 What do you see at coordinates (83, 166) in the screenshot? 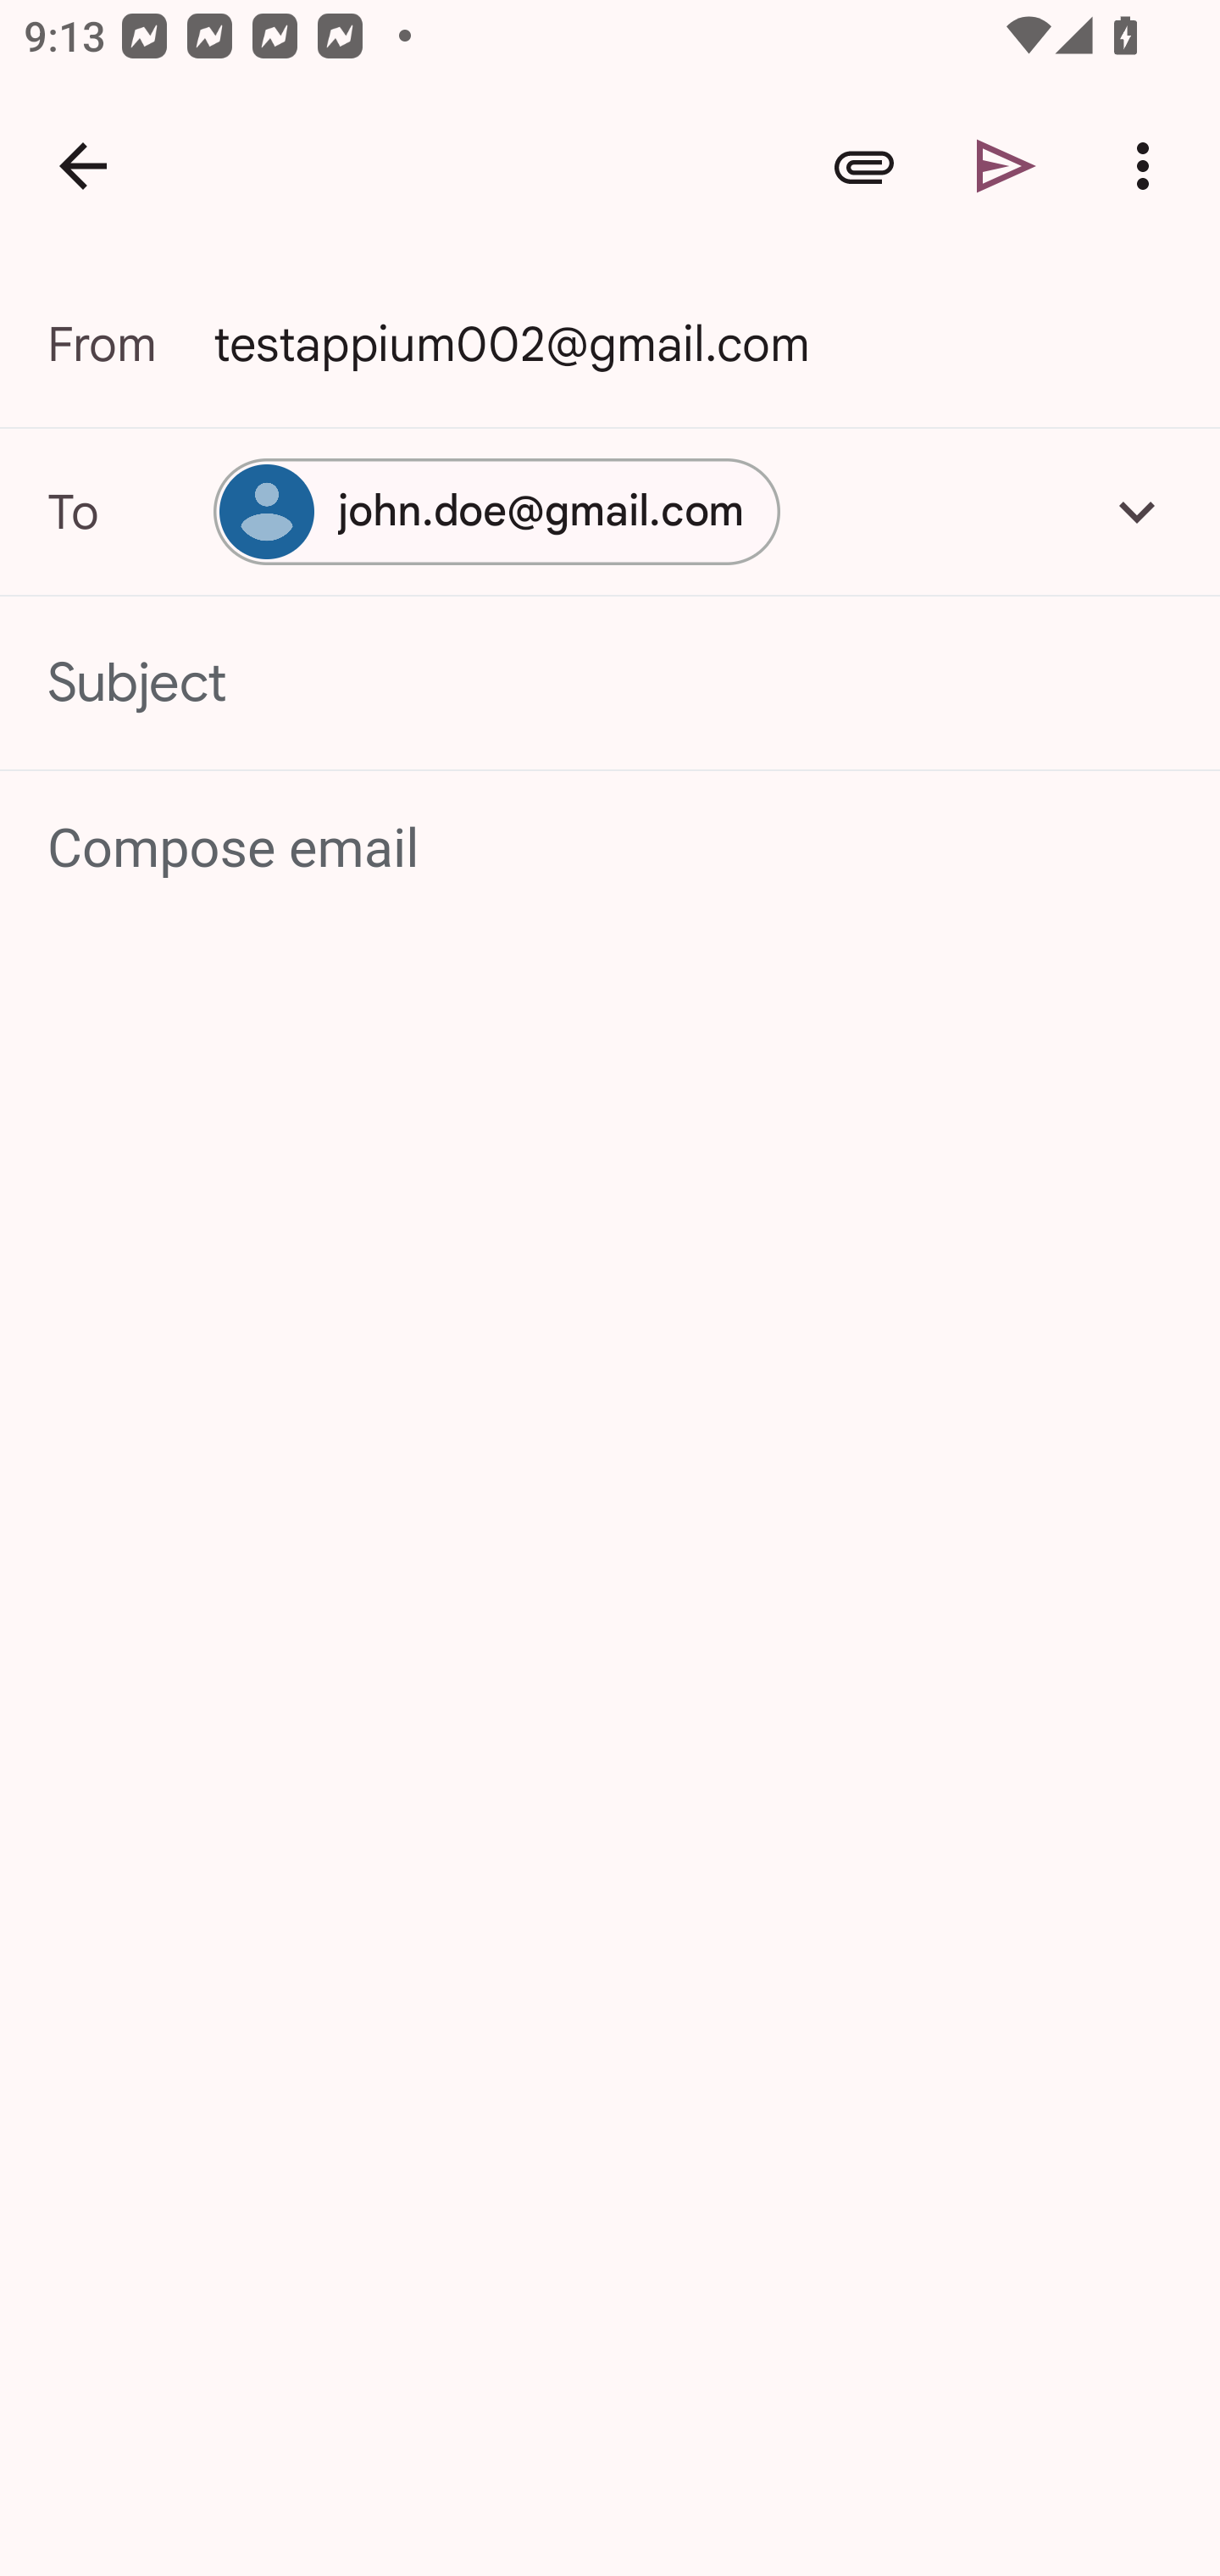
I see `Navigate up` at bounding box center [83, 166].